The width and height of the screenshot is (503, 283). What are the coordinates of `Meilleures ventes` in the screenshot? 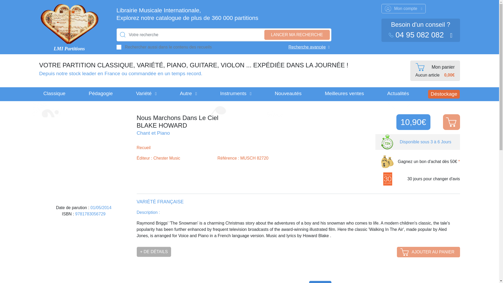 It's located at (344, 94).